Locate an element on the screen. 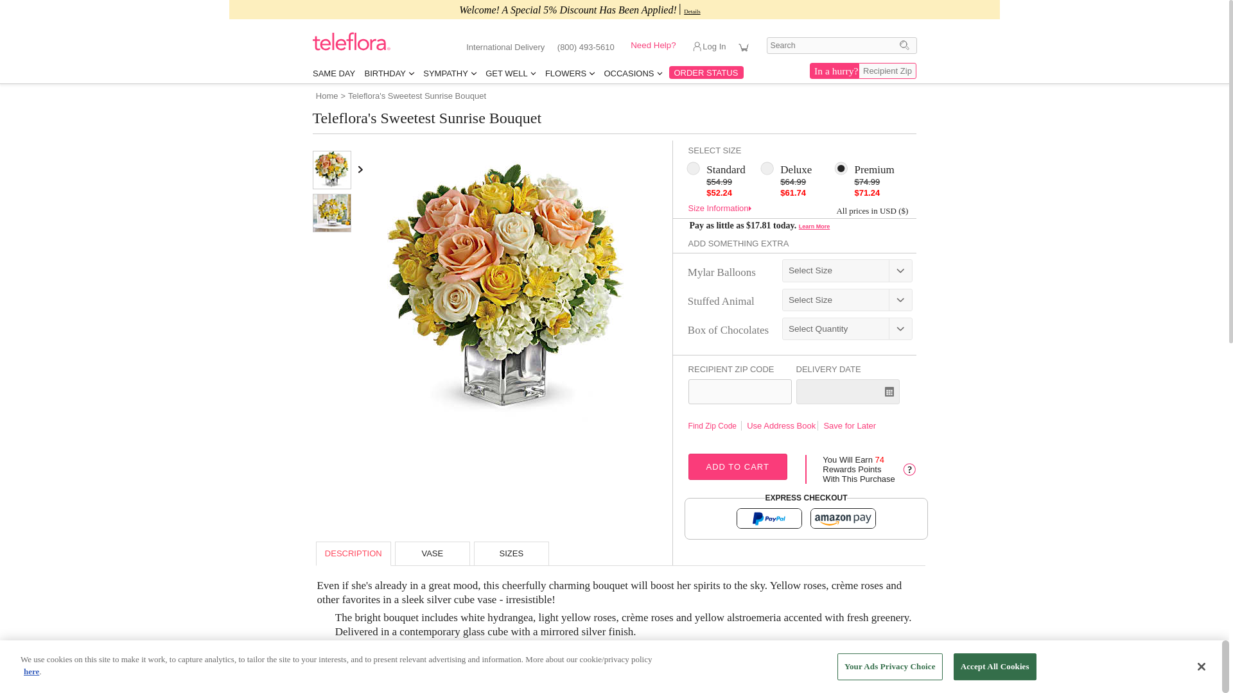 The width and height of the screenshot is (1233, 693). Pay with AmazonPay is located at coordinates (843, 518).